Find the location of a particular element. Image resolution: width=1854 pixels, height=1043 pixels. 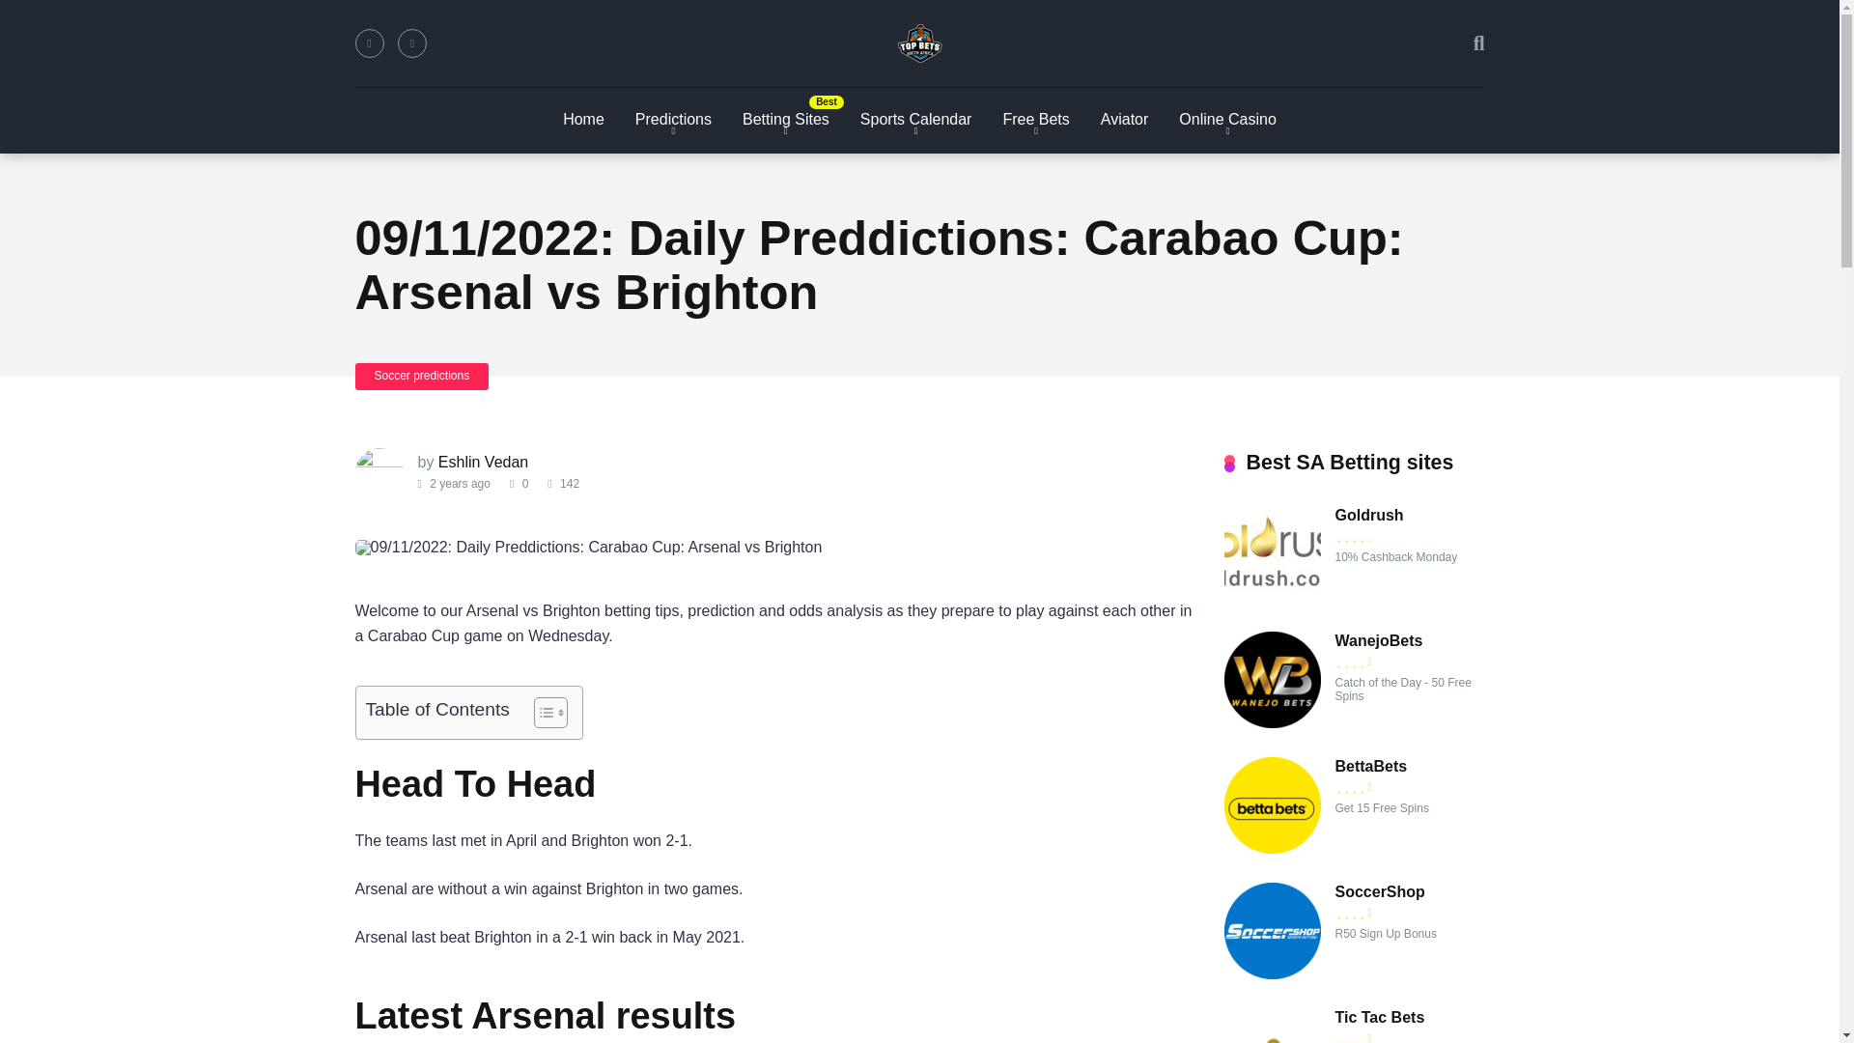

Predictions is located at coordinates (672, 120).